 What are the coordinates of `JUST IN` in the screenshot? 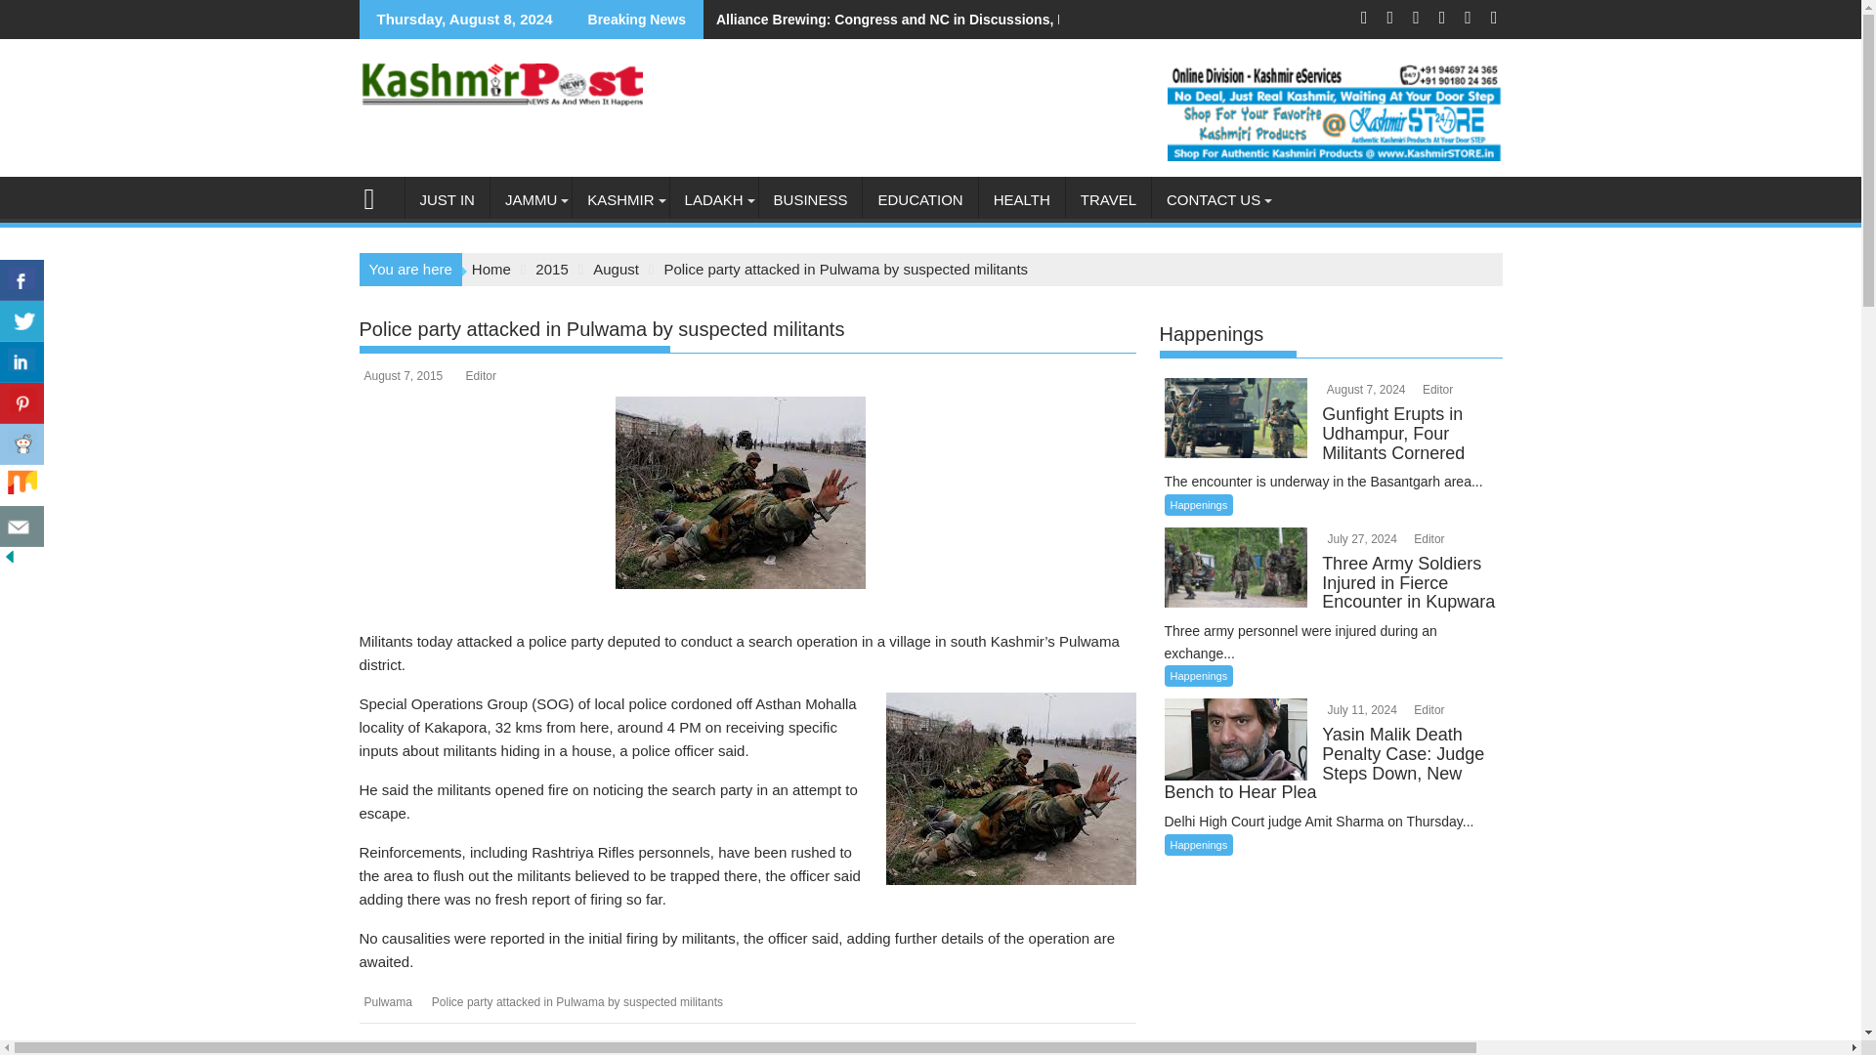 It's located at (446, 199).